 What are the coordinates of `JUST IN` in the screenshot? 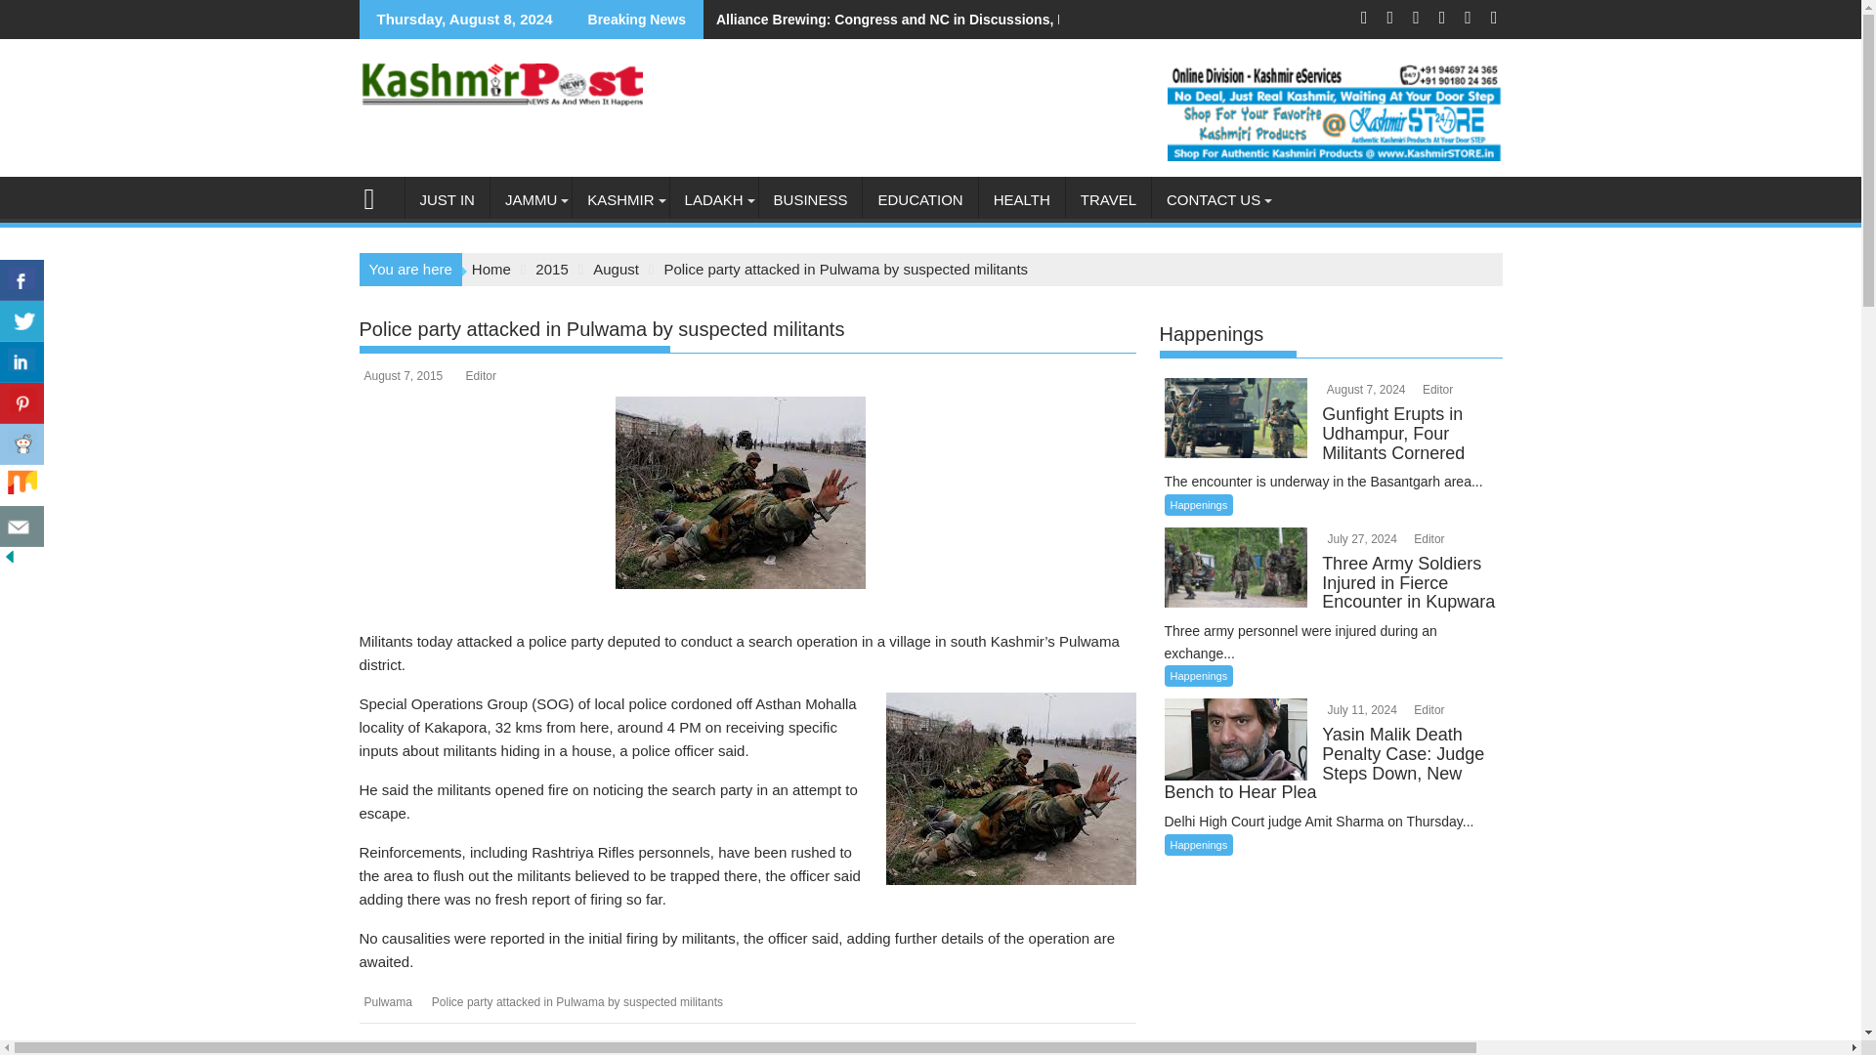 It's located at (446, 199).